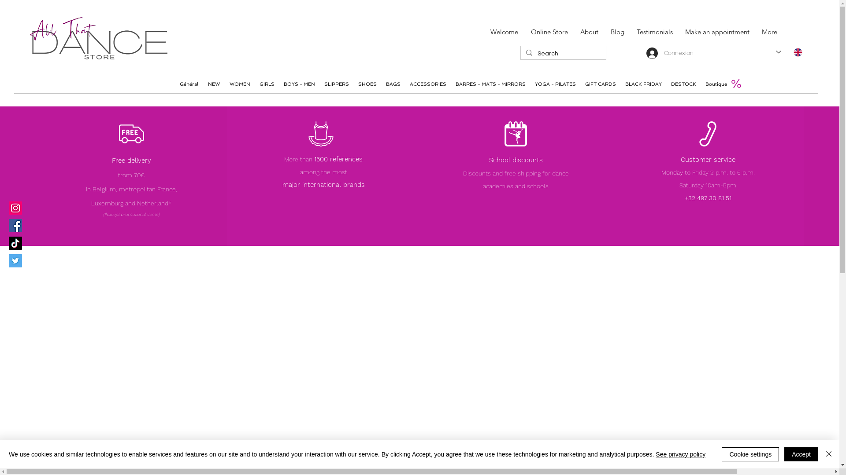  What do you see at coordinates (516, 194) in the screenshot?
I see `Embedded Content` at bounding box center [516, 194].